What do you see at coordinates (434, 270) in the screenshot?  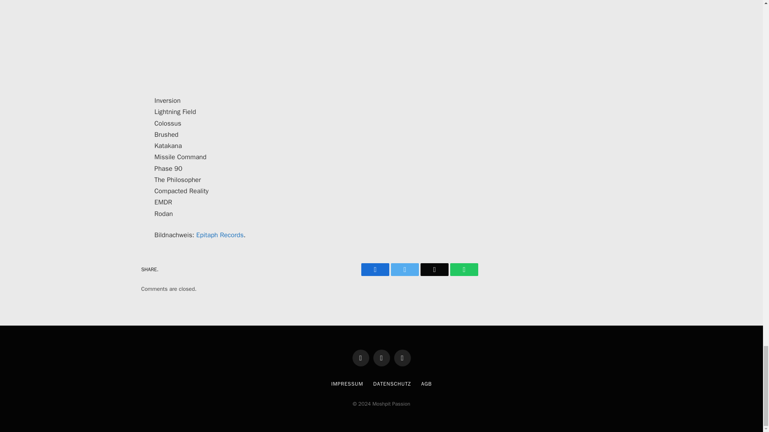 I see `Share via Email` at bounding box center [434, 270].